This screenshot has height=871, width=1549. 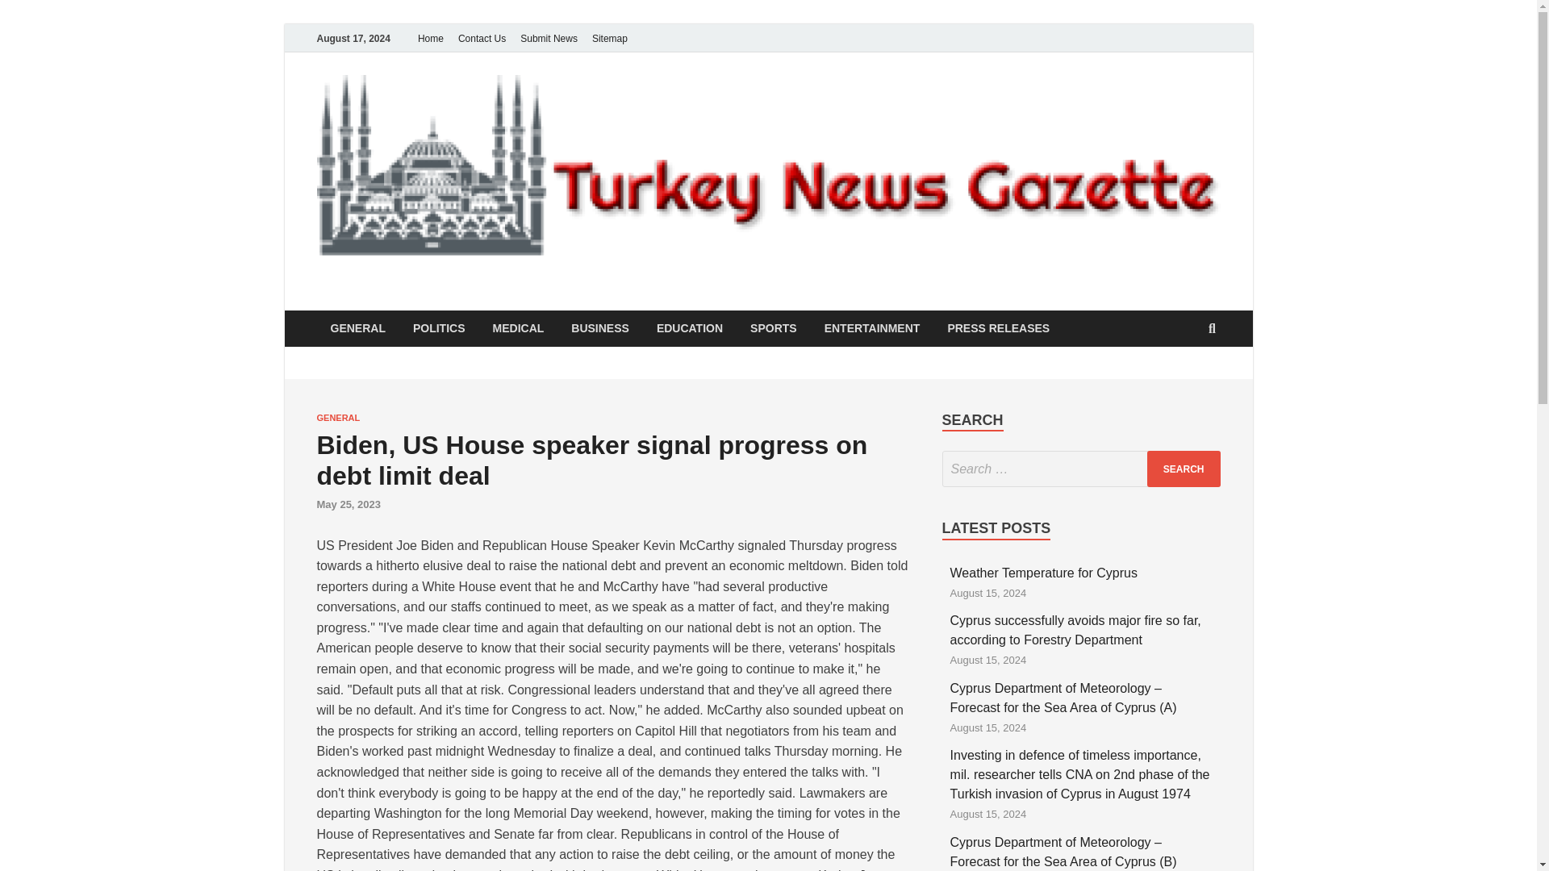 What do you see at coordinates (439, 327) in the screenshot?
I see `POLITICS` at bounding box center [439, 327].